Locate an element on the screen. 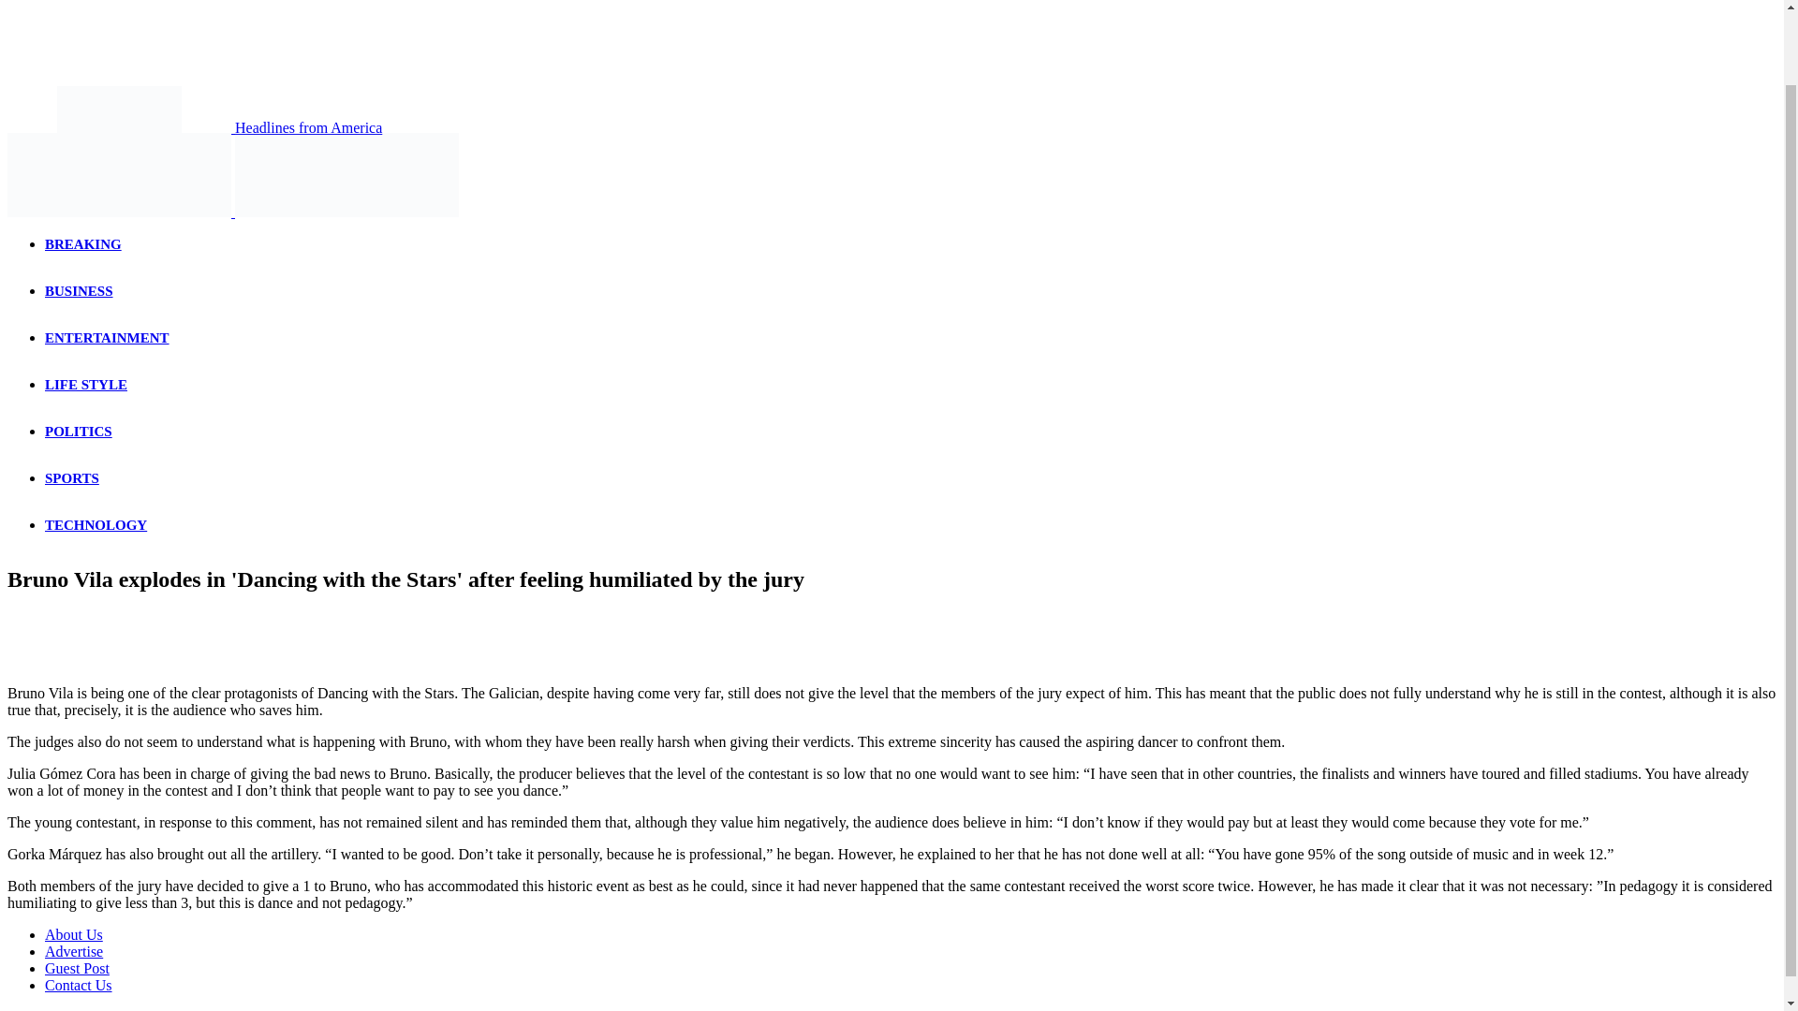  SPORTS is located at coordinates (71, 478).